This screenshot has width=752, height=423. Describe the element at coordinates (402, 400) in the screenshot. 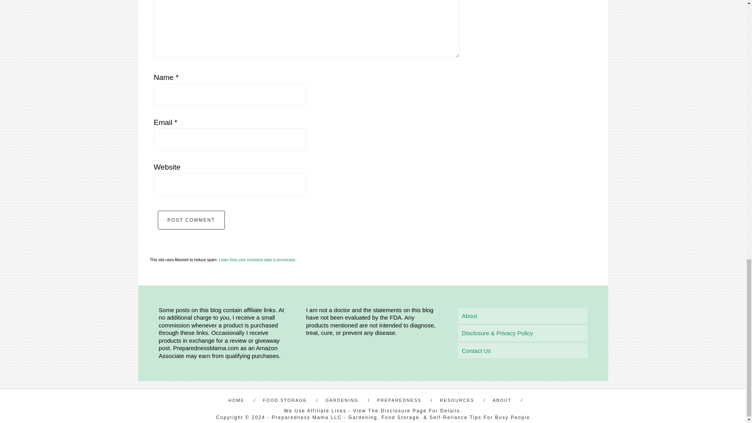

I see `Preparedness Planning for Busy Moms` at that location.